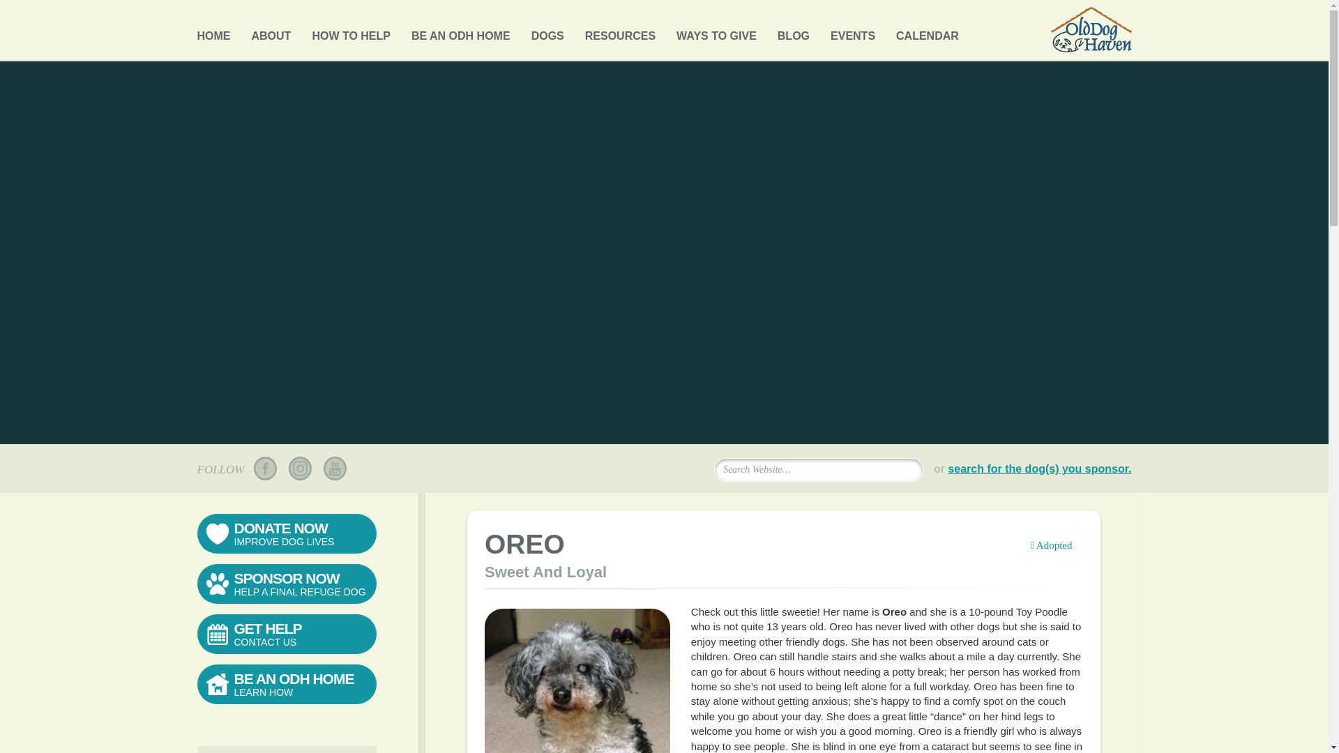 The image size is (1339, 753). What do you see at coordinates (547, 32) in the screenshot?
I see `DOGS` at bounding box center [547, 32].